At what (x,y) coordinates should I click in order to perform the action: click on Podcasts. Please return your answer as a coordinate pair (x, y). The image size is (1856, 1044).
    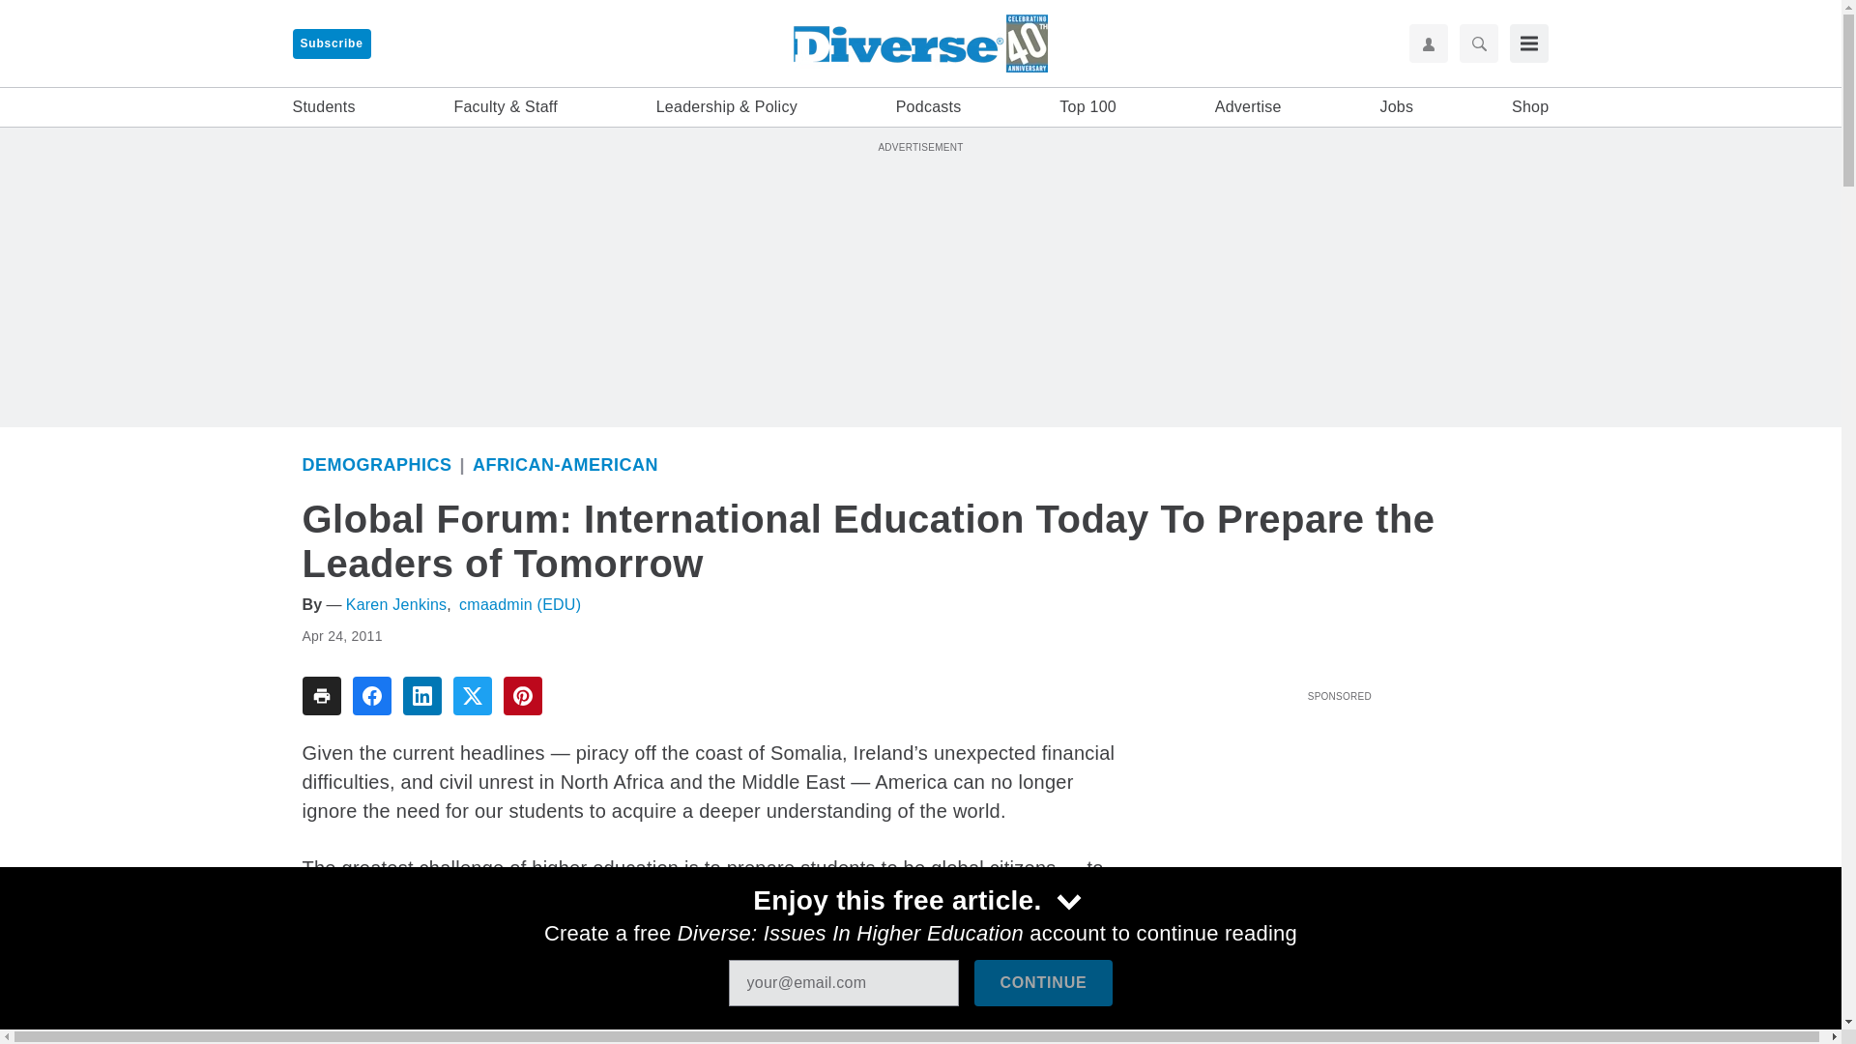
    Looking at the image, I should click on (928, 107).